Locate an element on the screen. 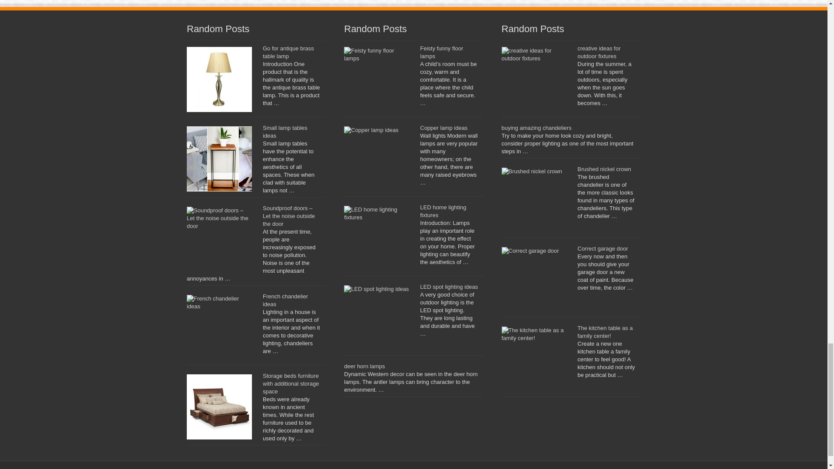 This screenshot has width=834, height=469. Copper lamp ideas is located at coordinates (443, 128).